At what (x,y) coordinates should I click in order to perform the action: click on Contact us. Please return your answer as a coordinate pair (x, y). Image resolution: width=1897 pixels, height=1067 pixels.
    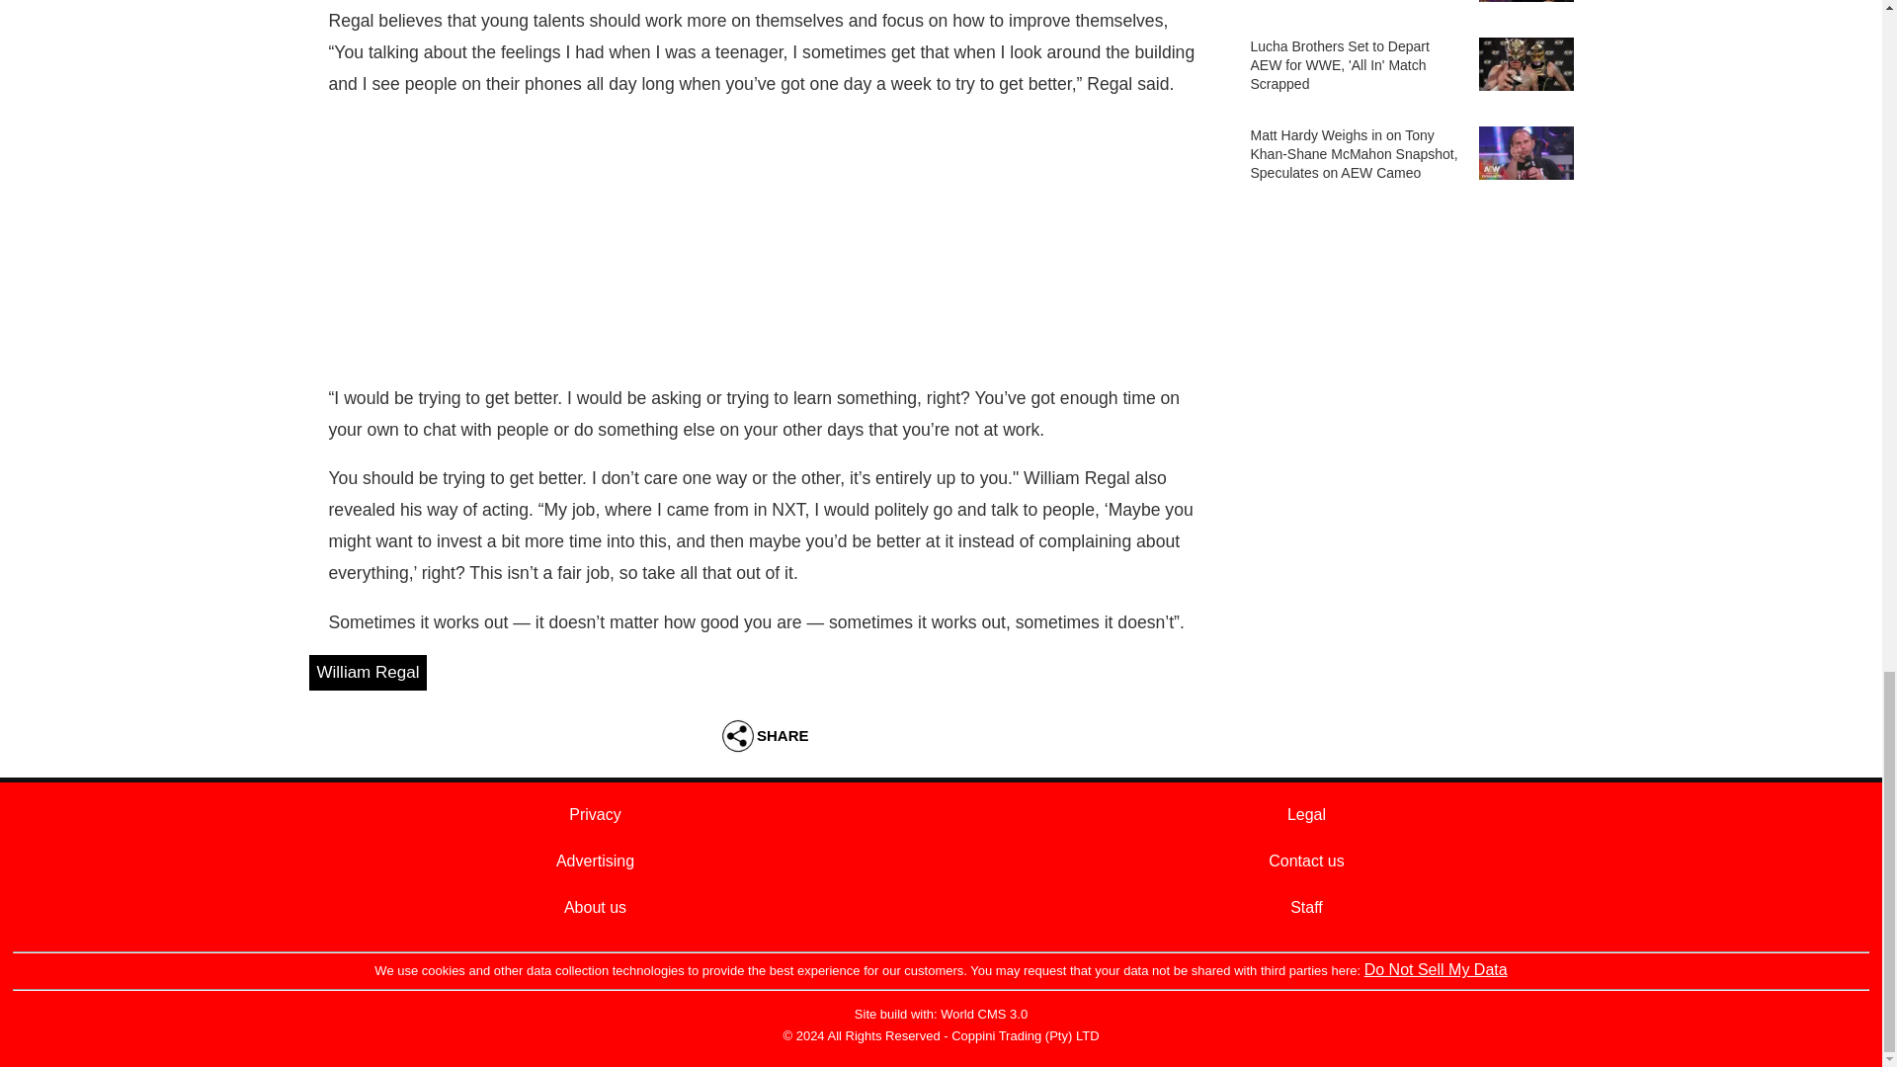
    Looking at the image, I should click on (1306, 861).